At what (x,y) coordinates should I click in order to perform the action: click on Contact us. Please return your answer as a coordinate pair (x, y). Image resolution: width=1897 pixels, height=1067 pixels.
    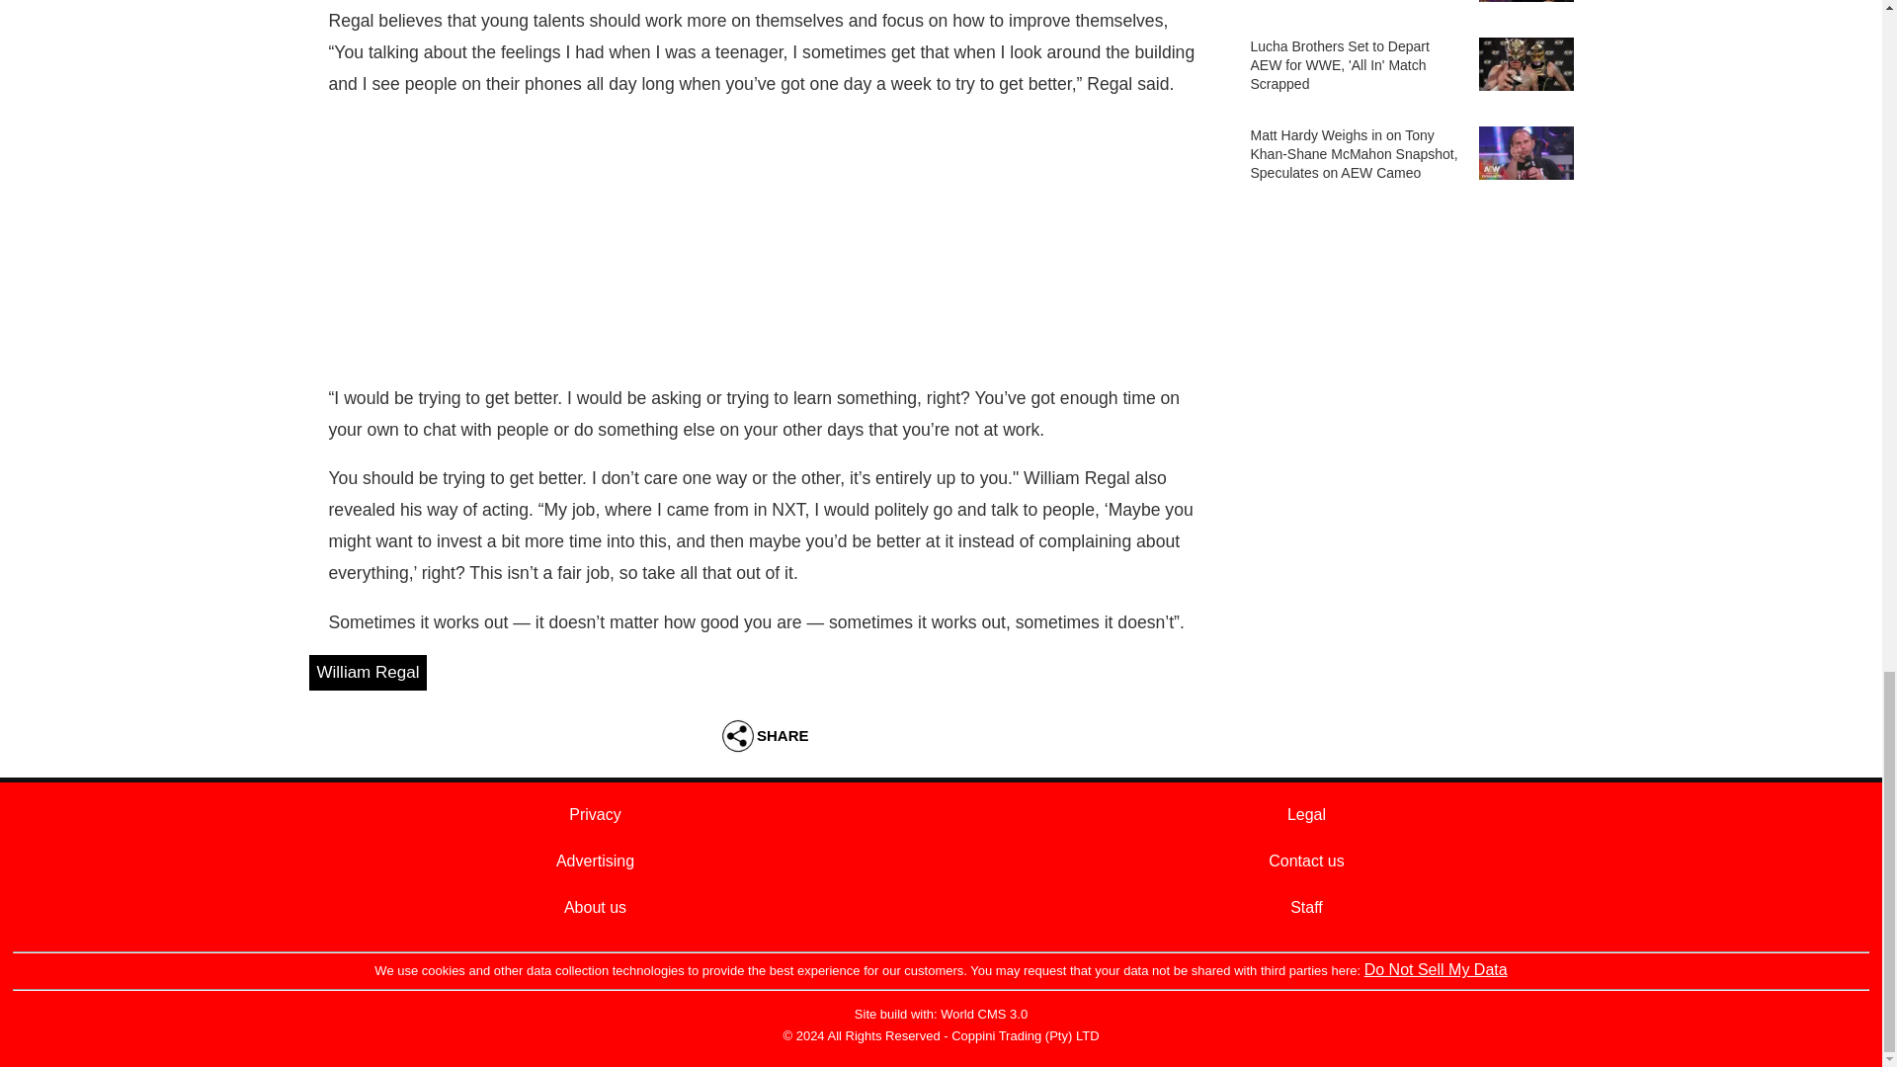
    Looking at the image, I should click on (1306, 861).